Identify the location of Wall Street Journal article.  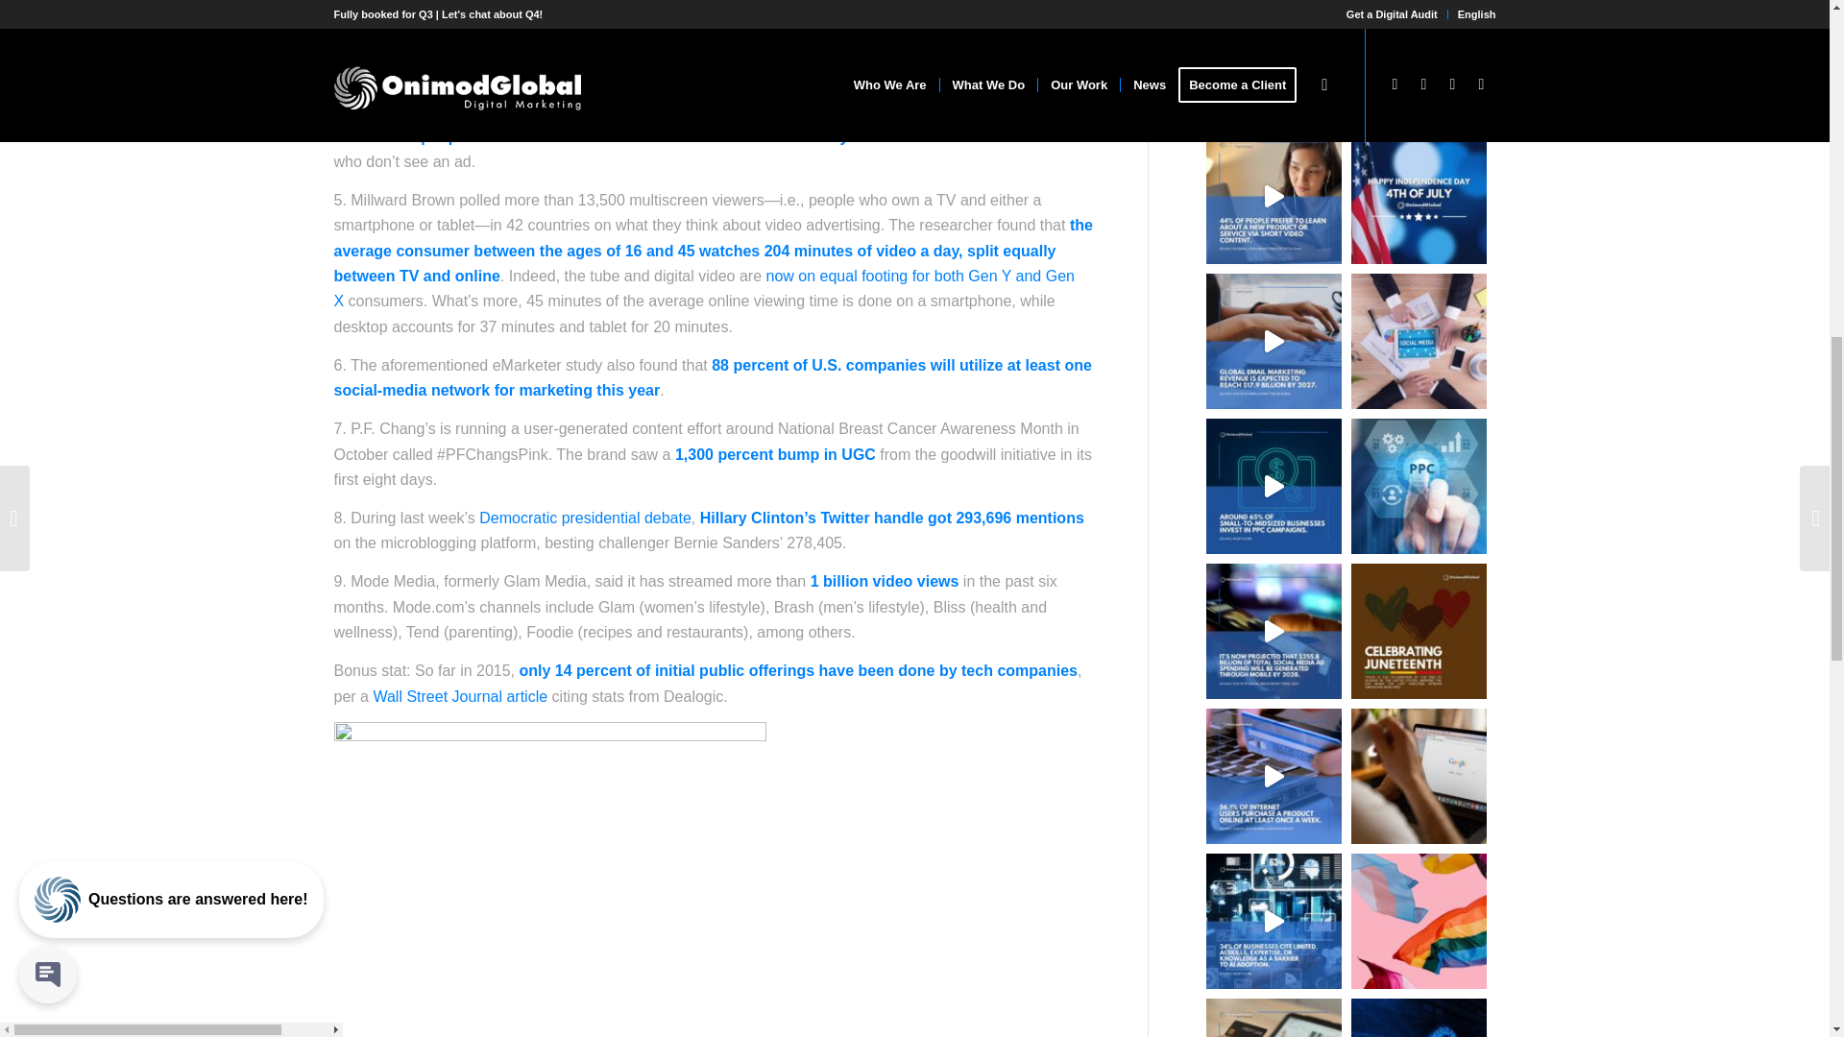
(459, 695).